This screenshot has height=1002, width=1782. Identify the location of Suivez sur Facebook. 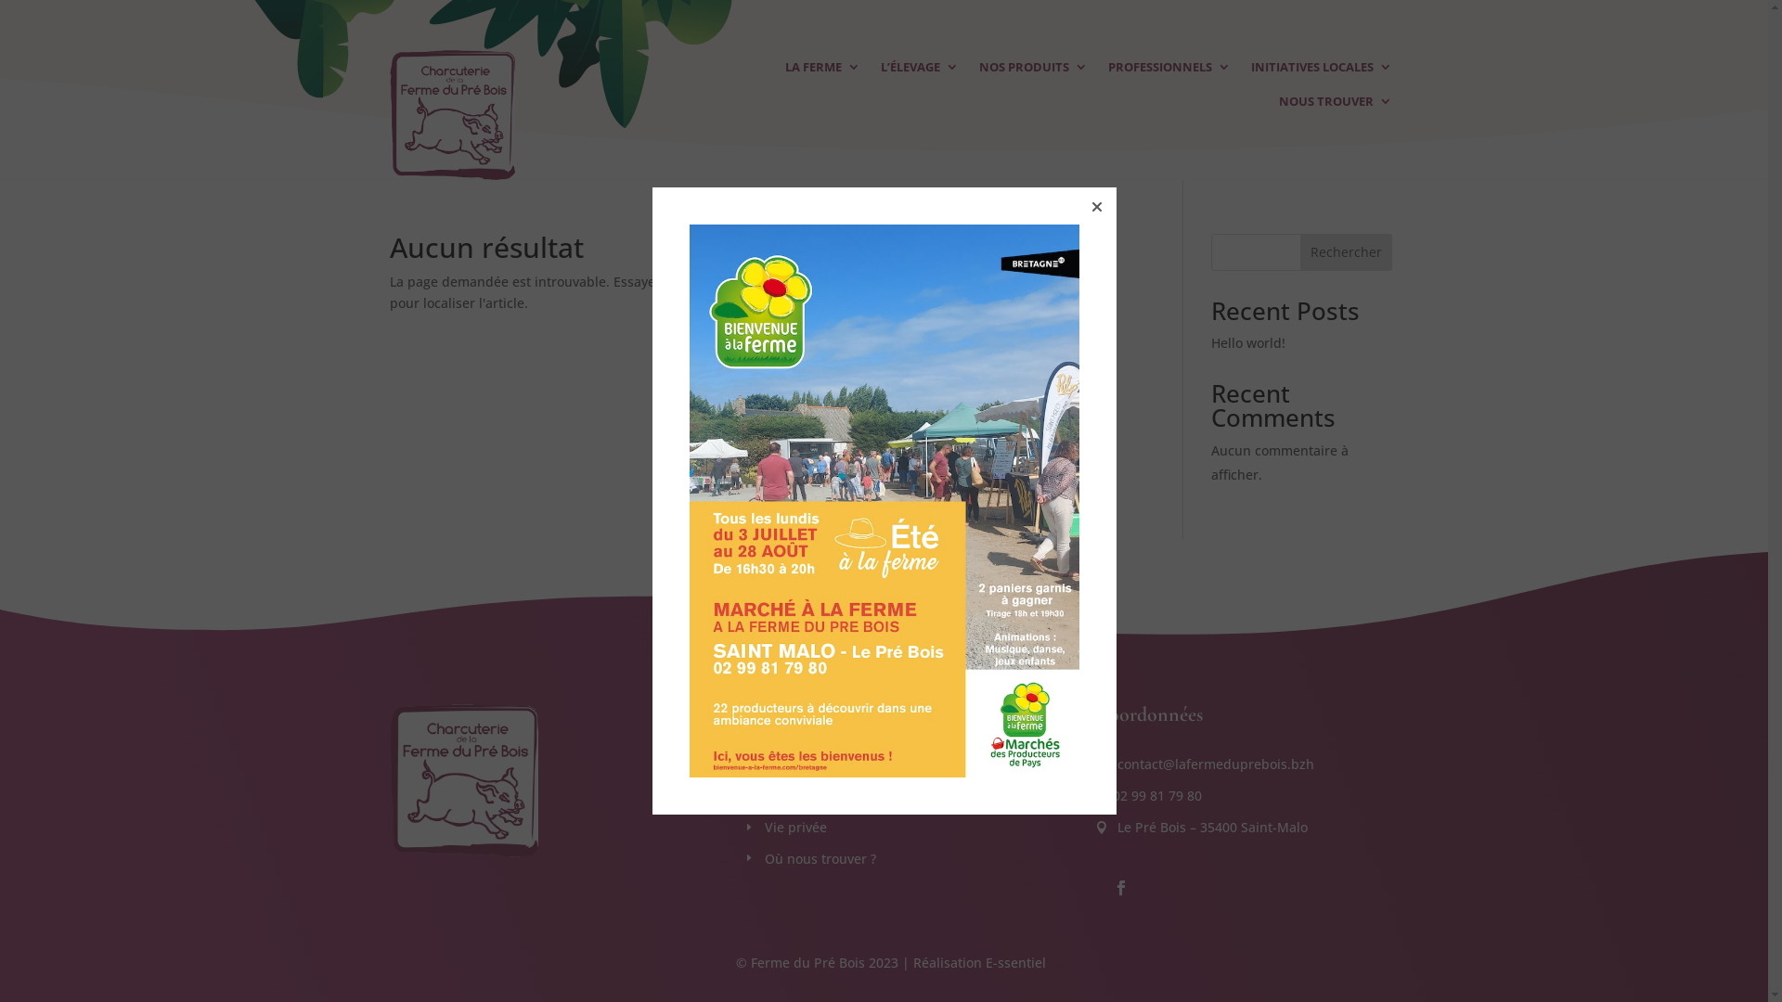
(1121, 888).